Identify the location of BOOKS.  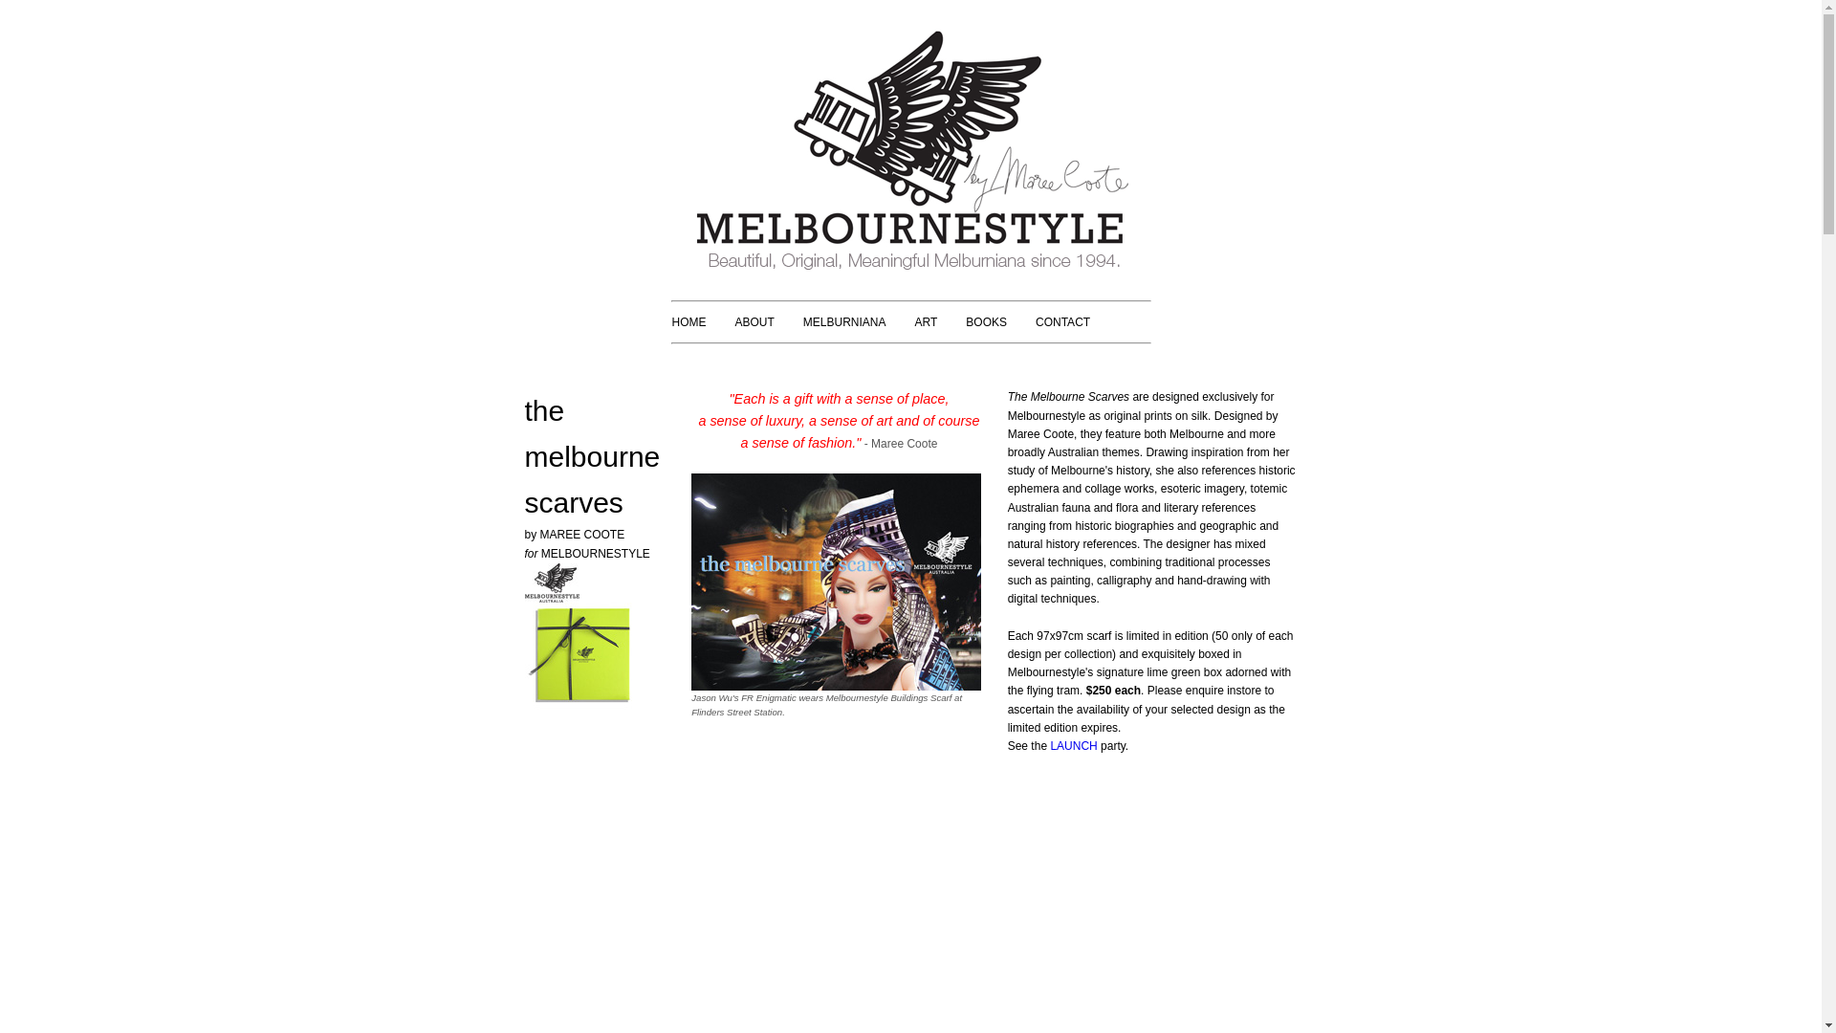
(986, 322).